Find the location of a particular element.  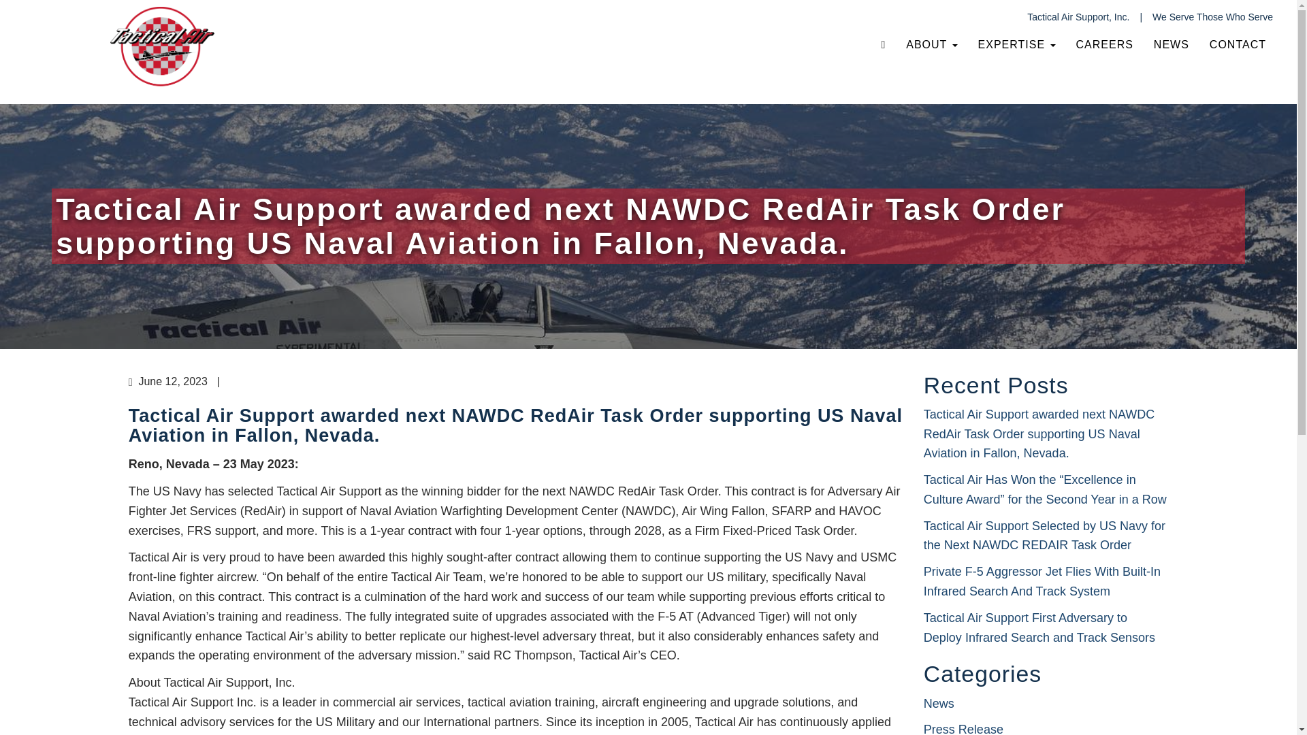

TACTICAL AIR SUPPORT is located at coordinates (431, 43).